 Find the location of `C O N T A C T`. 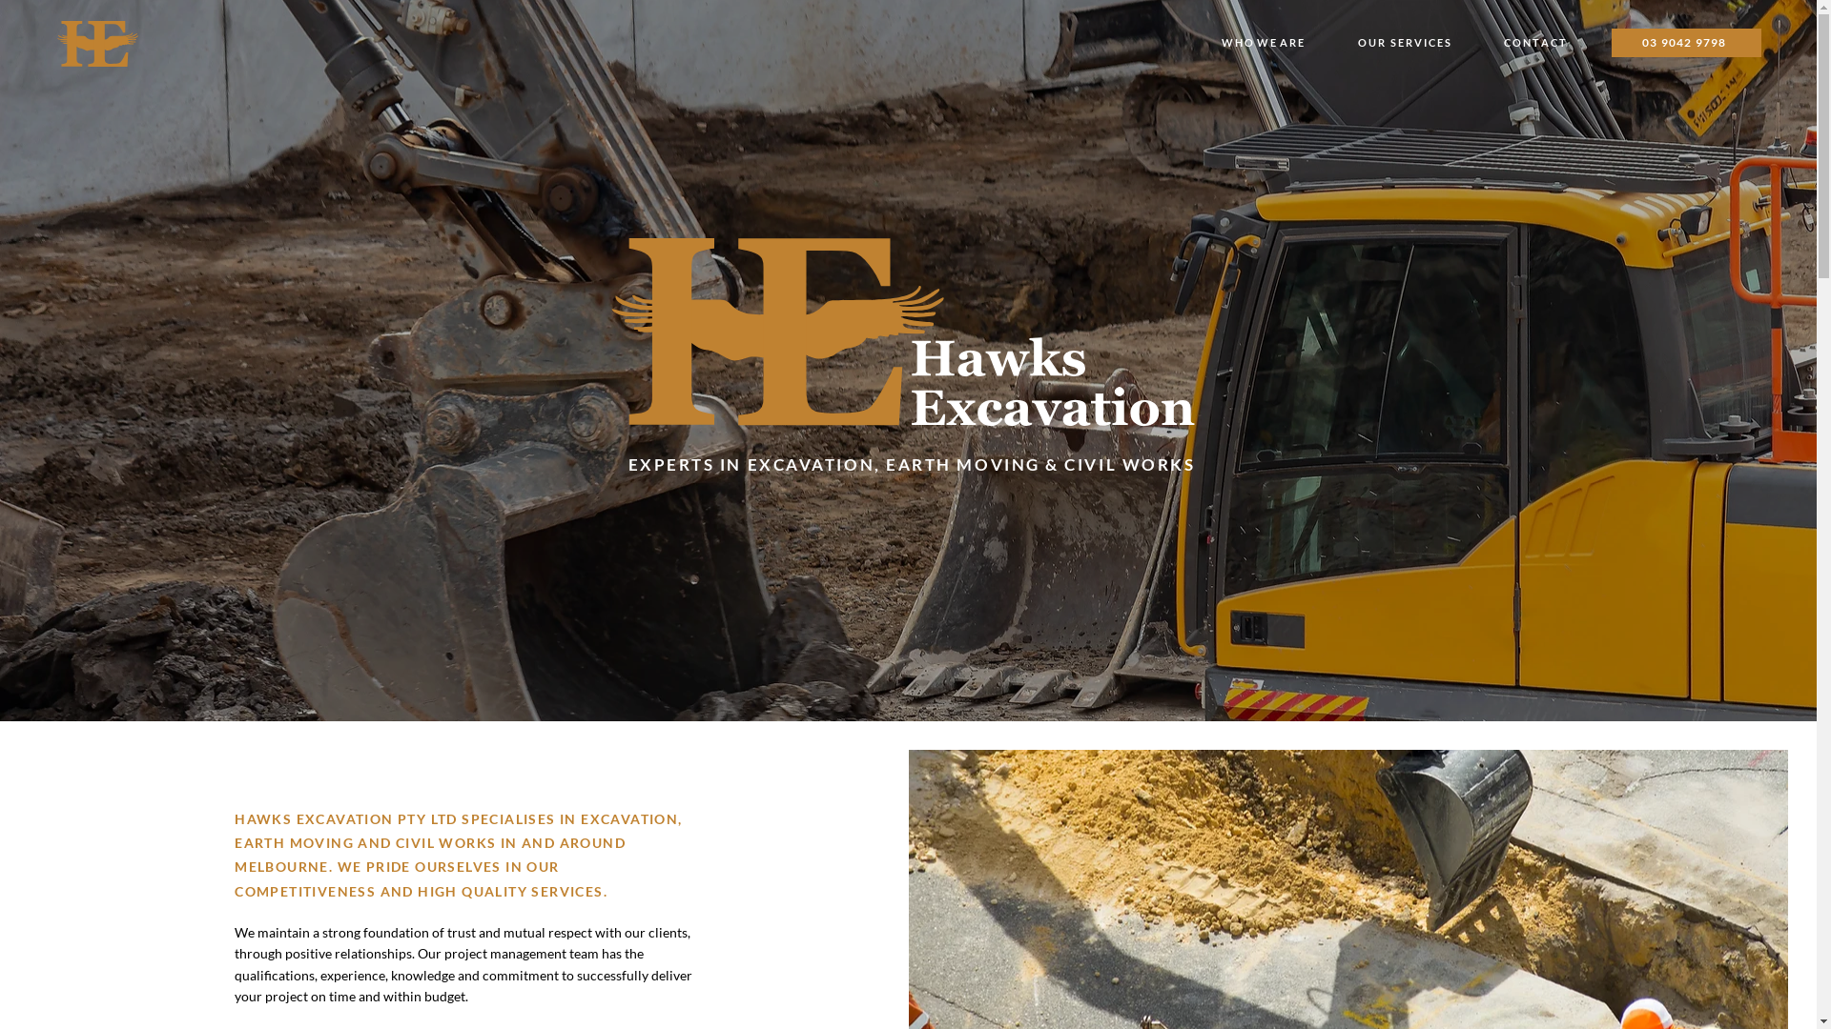

C O N T A C T is located at coordinates (1535, 43).